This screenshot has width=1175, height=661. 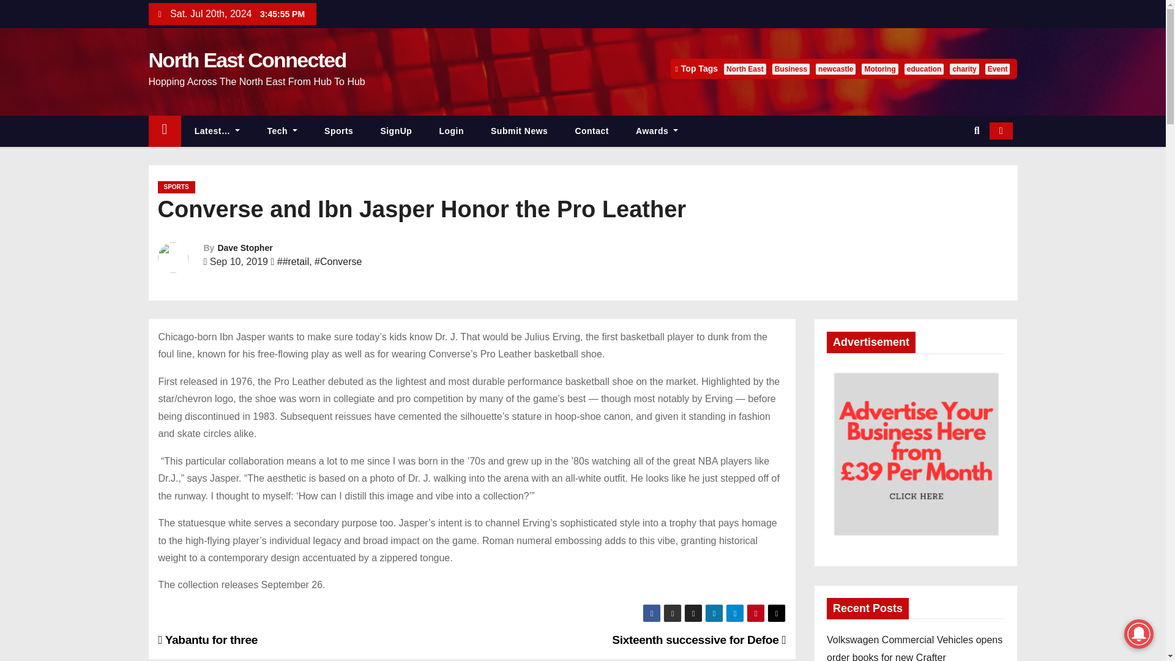 I want to click on education, so click(x=924, y=69).